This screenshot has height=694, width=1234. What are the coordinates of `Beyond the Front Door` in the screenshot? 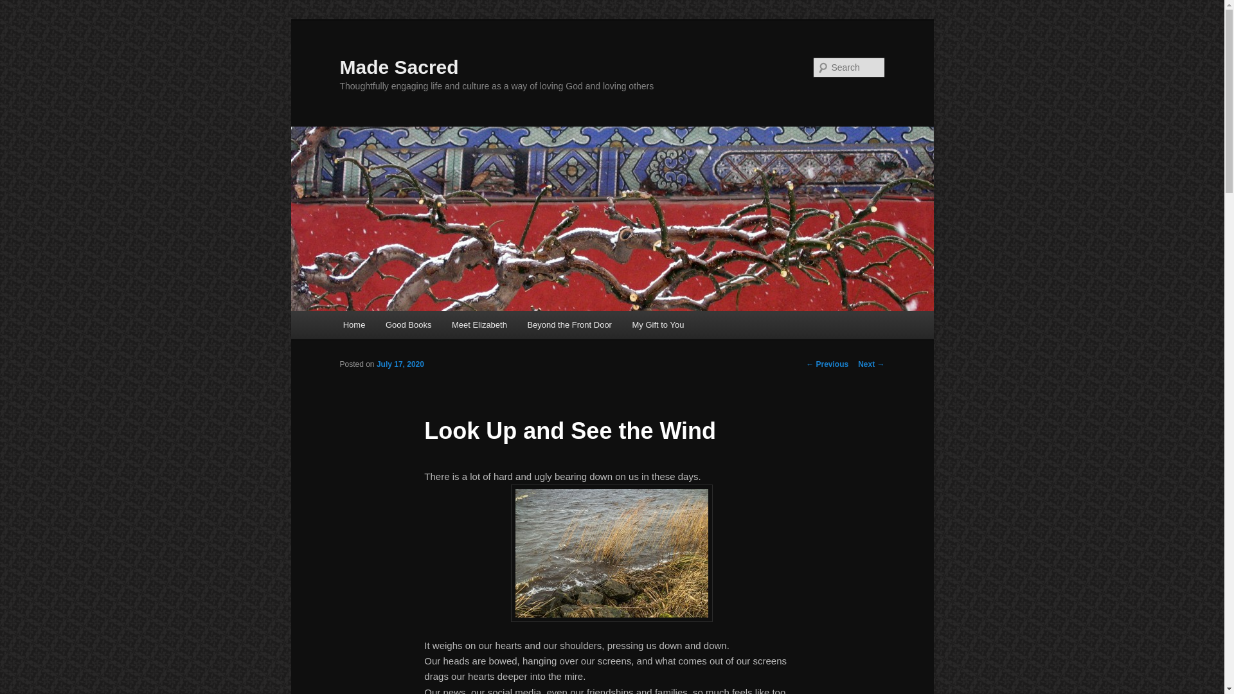 It's located at (569, 325).